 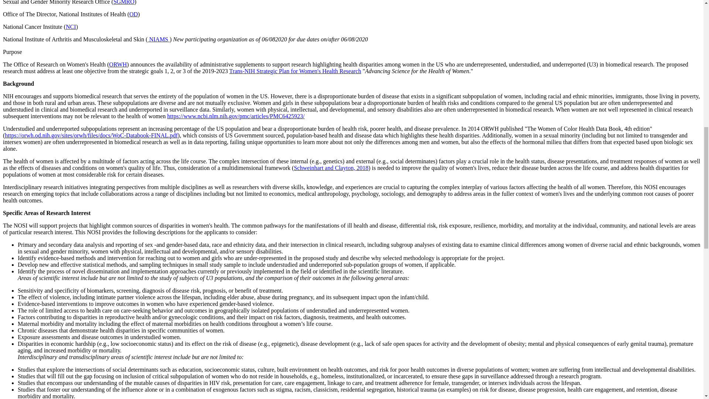 What do you see at coordinates (71, 27) in the screenshot?
I see `NCI` at bounding box center [71, 27].